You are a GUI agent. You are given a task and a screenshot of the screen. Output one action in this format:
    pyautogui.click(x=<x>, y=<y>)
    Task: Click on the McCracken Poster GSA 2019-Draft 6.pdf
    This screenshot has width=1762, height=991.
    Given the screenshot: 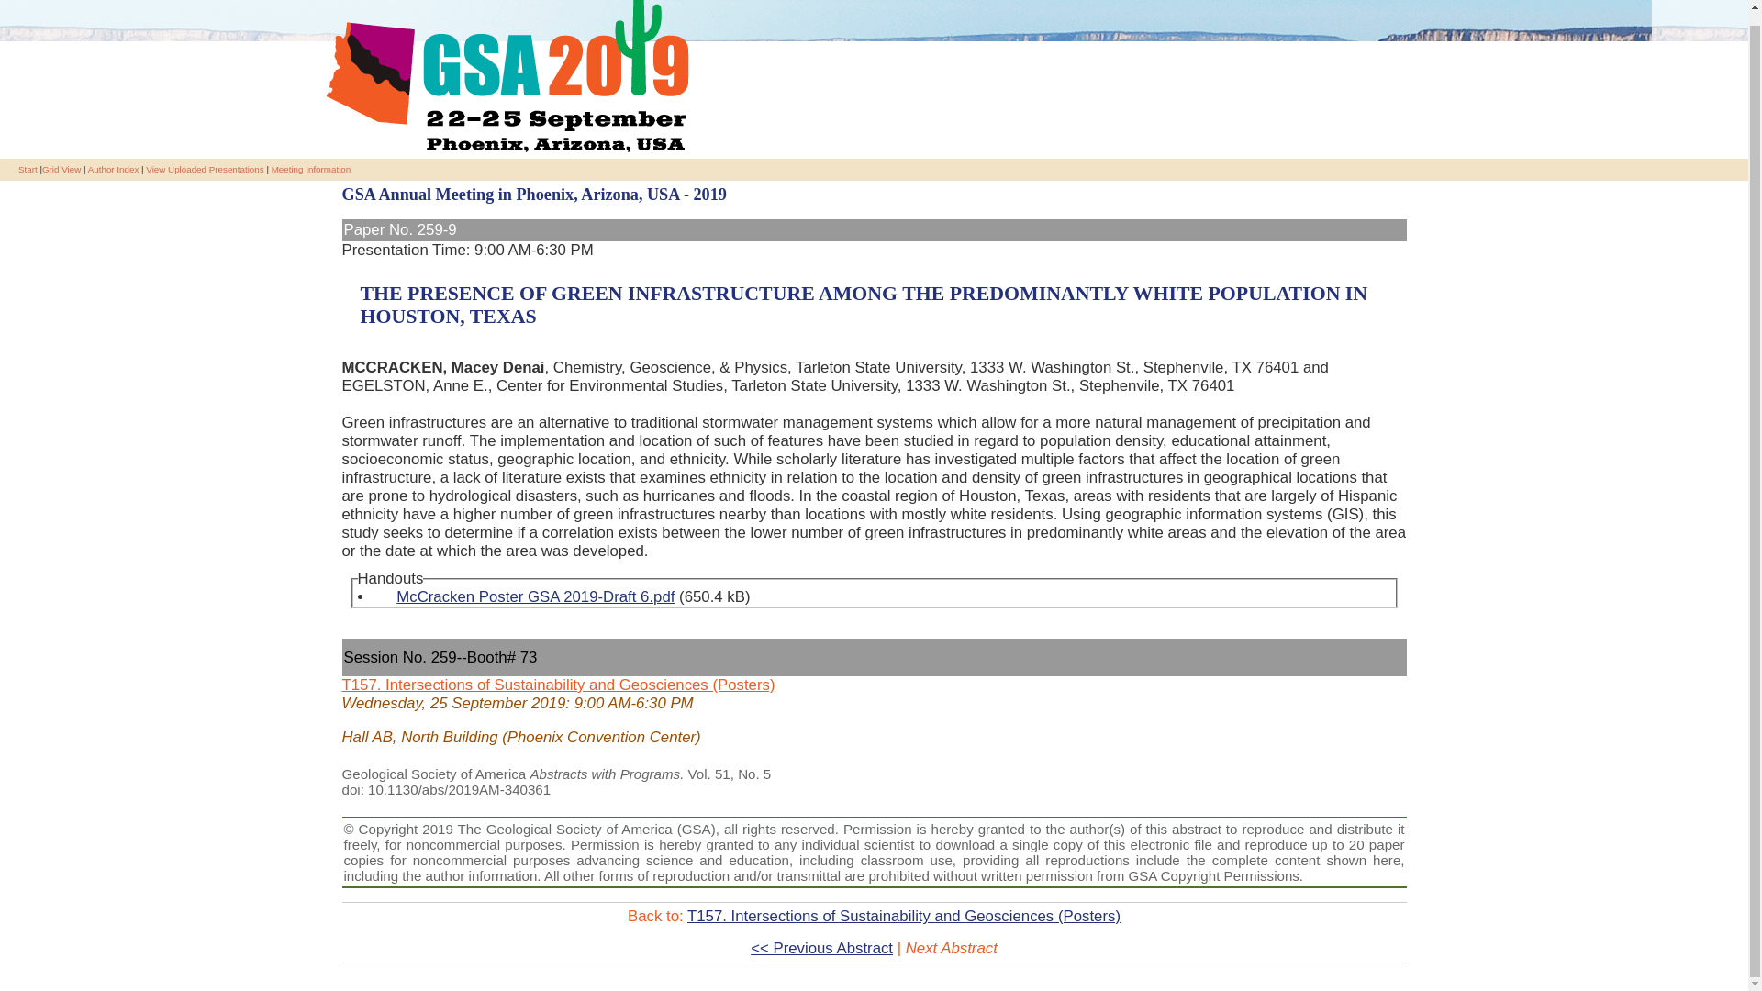 What is the action you would take?
    pyautogui.click(x=527, y=606)
    